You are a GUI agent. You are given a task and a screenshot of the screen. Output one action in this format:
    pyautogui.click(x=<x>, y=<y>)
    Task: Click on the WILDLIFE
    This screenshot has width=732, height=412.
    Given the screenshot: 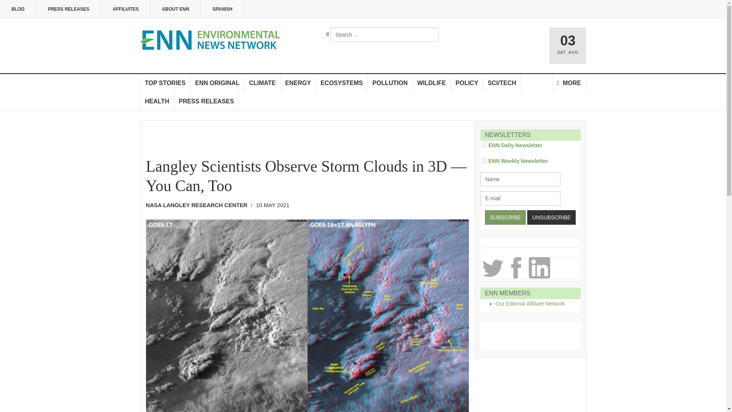 What is the action you would take?
    pyautogui.click(x=432, y=83)
    